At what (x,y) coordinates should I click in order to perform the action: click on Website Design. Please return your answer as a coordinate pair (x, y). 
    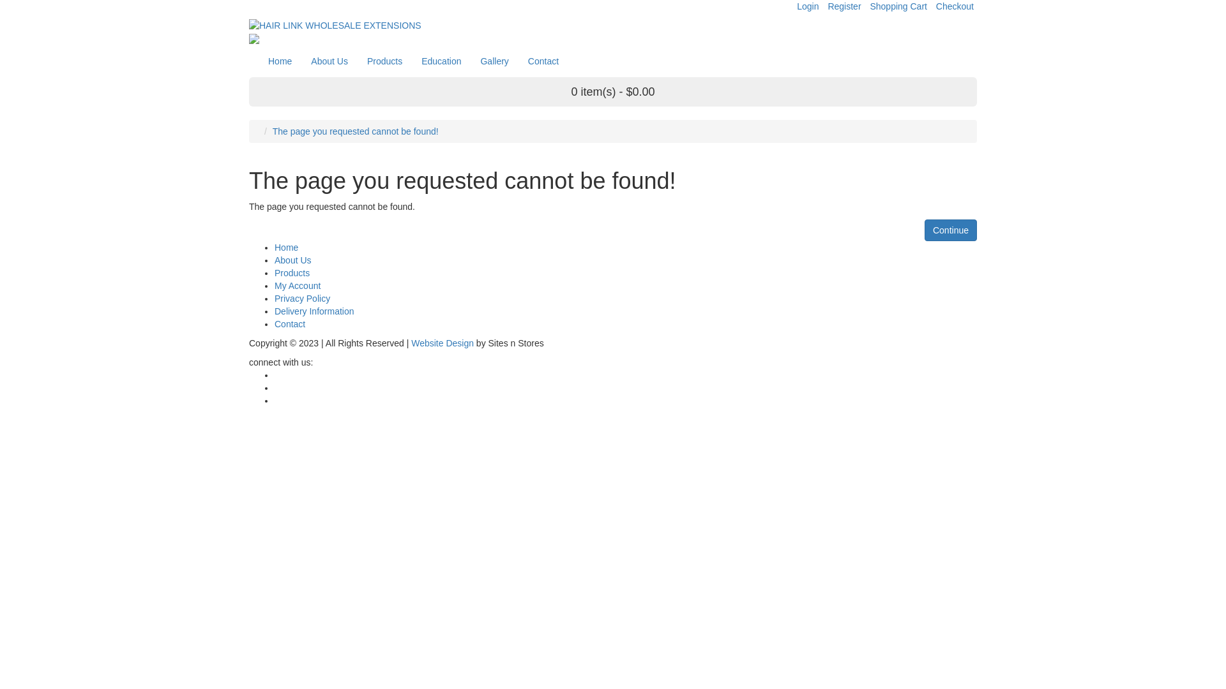
    Looking at the image, I should click on (443, 343).